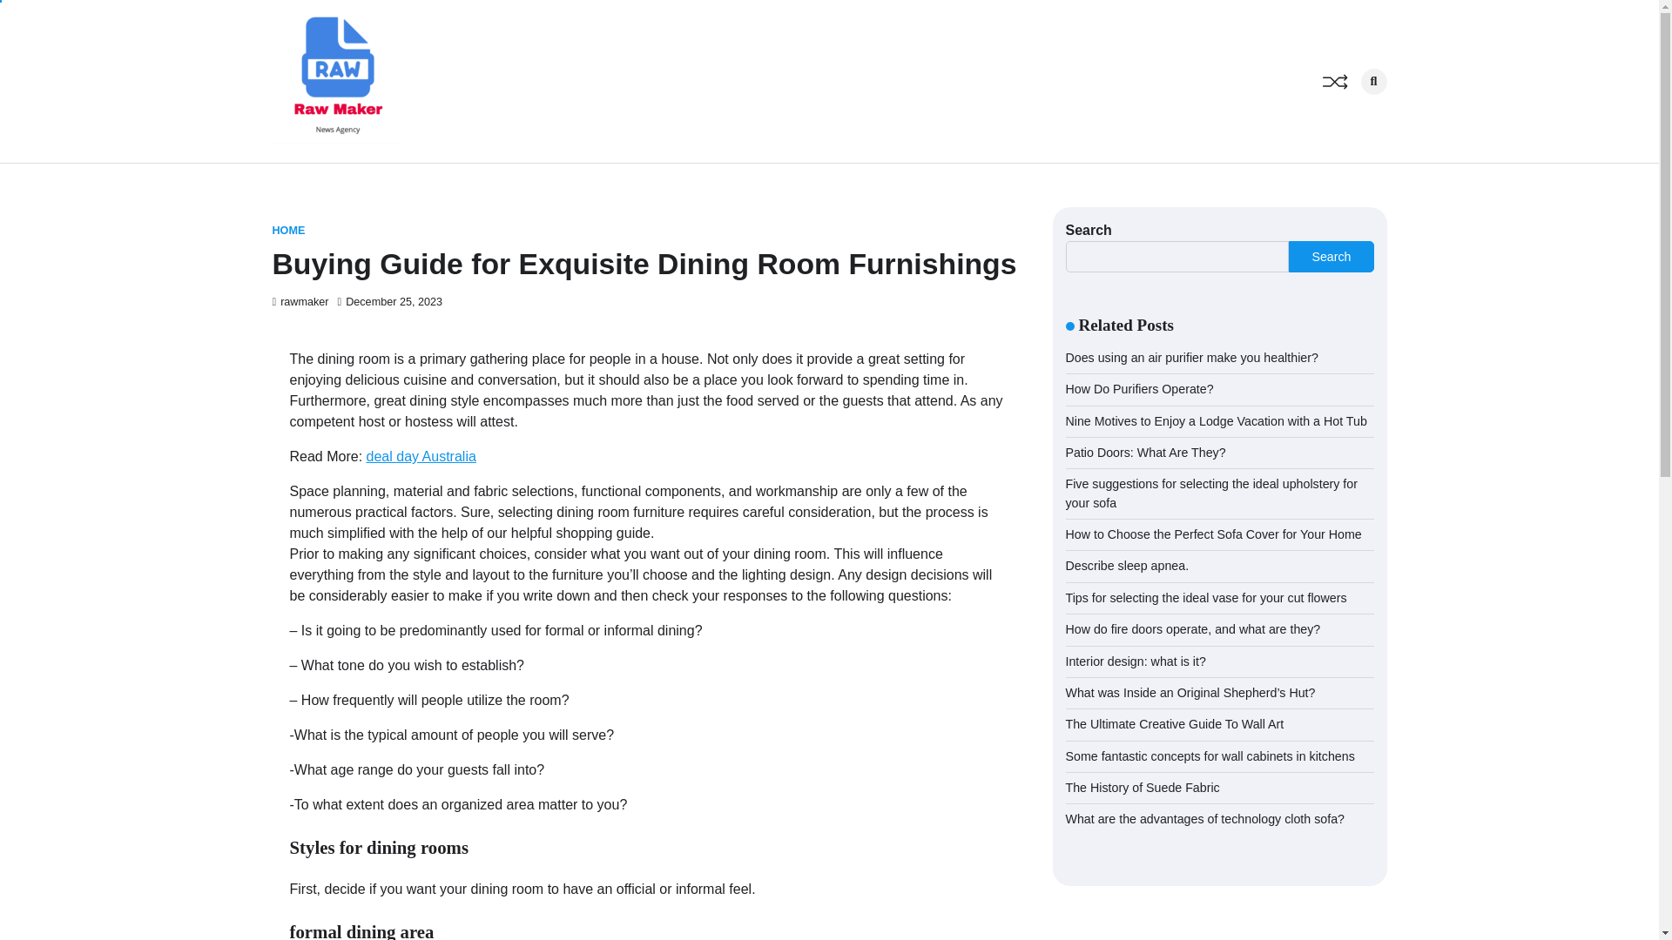 Image resolution: width=1672 pixels, height=940 pixels. Describe the element at coordinates (1210, 755) in the screenshot. I see `Some fantastic concepts for wall cabinets in kitchens` at that location.